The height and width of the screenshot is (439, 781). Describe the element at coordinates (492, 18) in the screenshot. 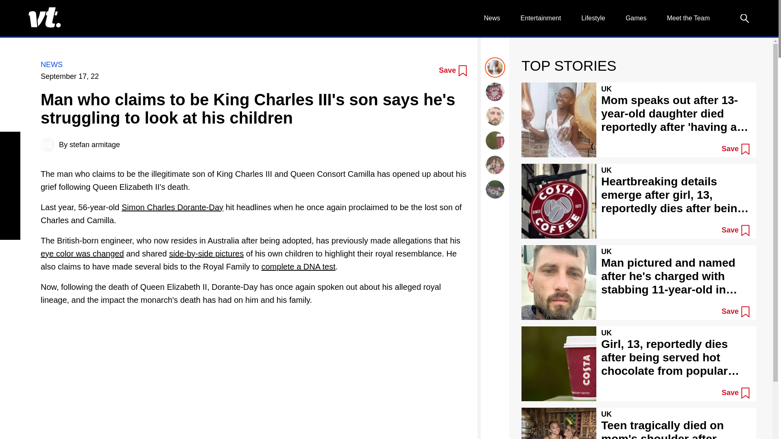

I see `News` at that location.